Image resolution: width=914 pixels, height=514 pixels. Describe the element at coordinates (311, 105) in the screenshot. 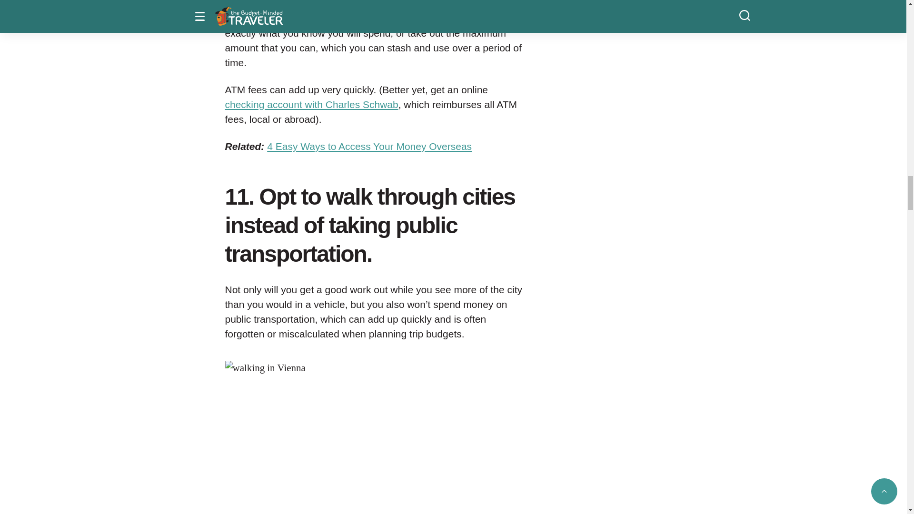

I see `checking account with Charles Schwab` at that location.